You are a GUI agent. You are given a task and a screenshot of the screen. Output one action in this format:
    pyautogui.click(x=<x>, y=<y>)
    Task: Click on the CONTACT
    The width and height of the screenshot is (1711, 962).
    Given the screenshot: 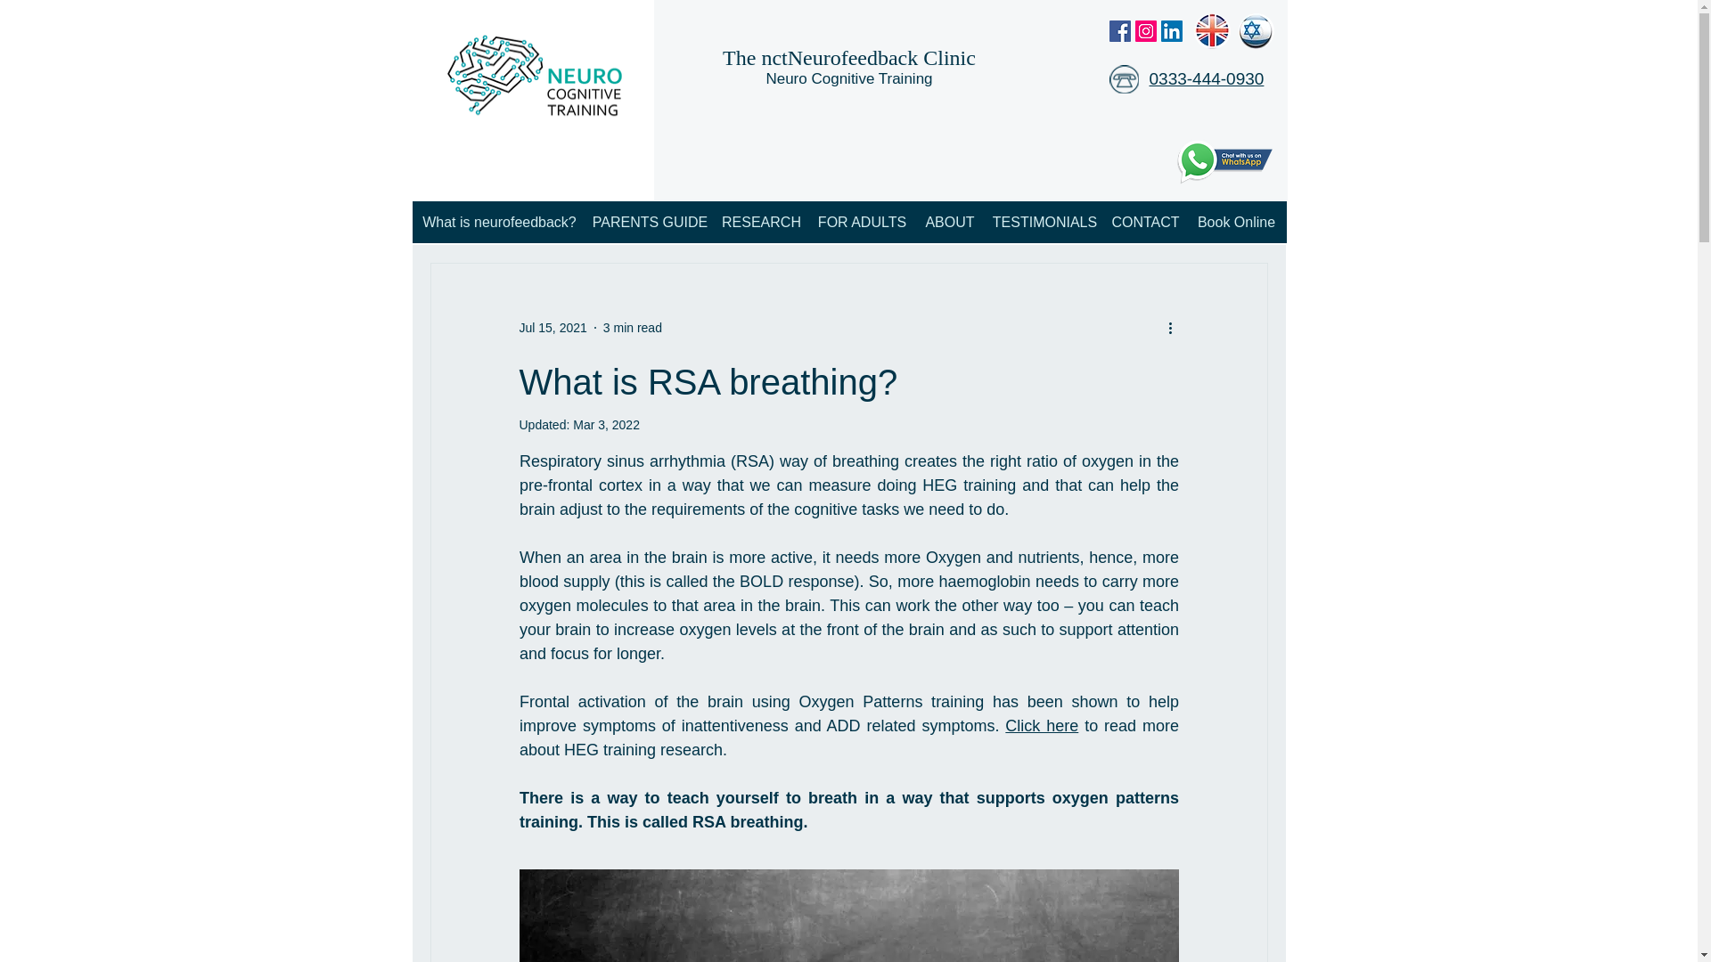 What is the action you would take?
    pyautogui.click(x=1146, y=222)
    